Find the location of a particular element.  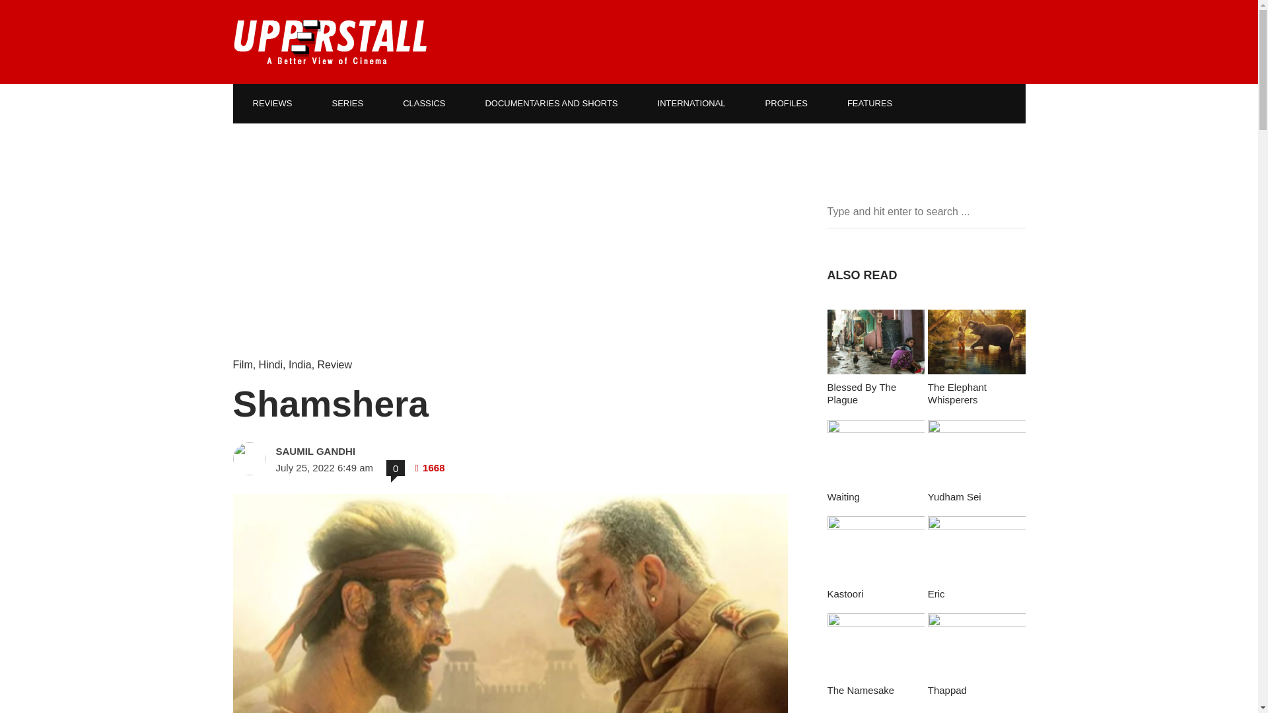

INTERNATIONAL is located at coordinates (691, 103).